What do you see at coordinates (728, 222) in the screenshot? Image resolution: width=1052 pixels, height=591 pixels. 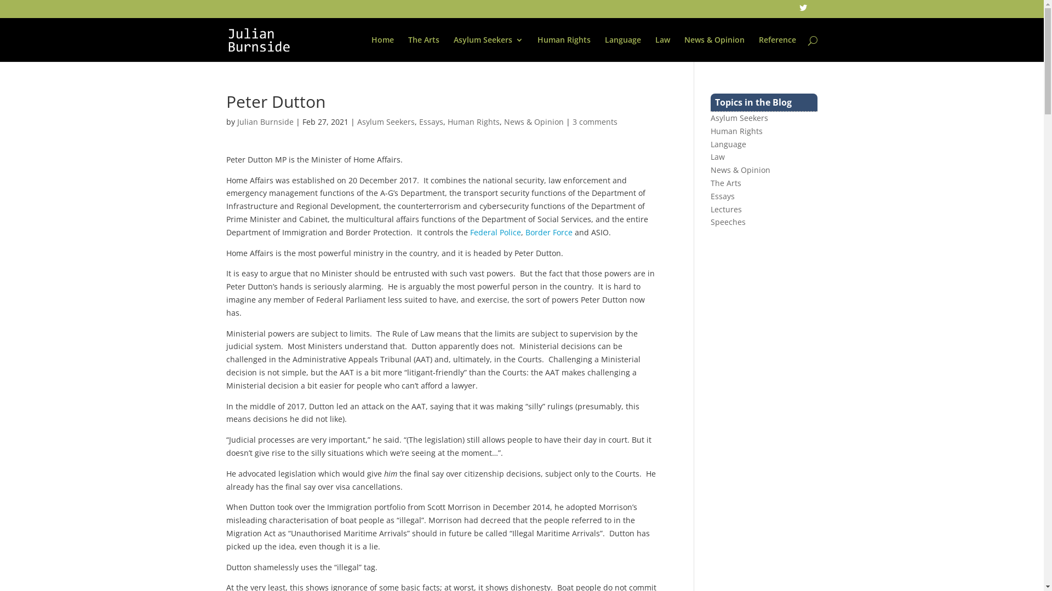 I see `Speeches` at bounding box center [728, 222].